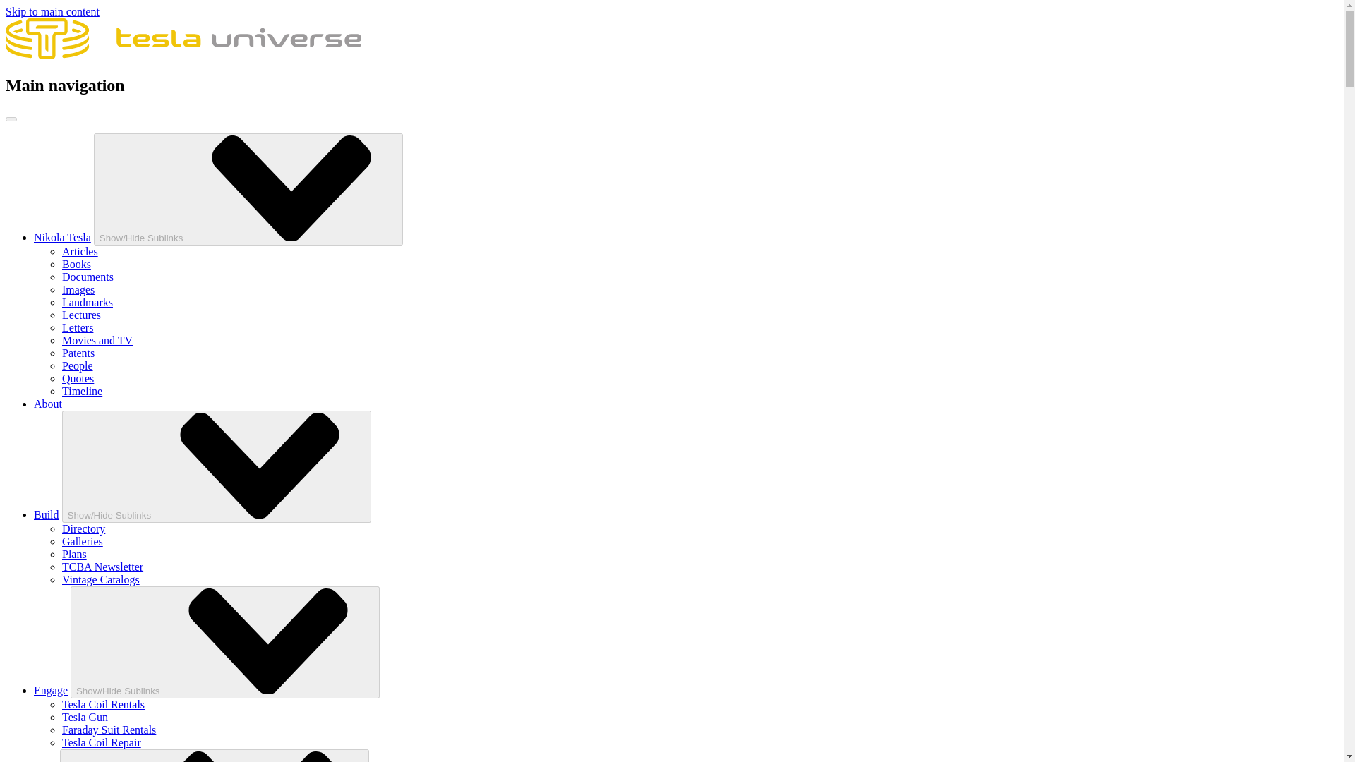 Image resolution: width=1355 pixels, height=762 pixels. Describe the element at coordinates (78, 365) in the screenshot. I see `People` at that location.